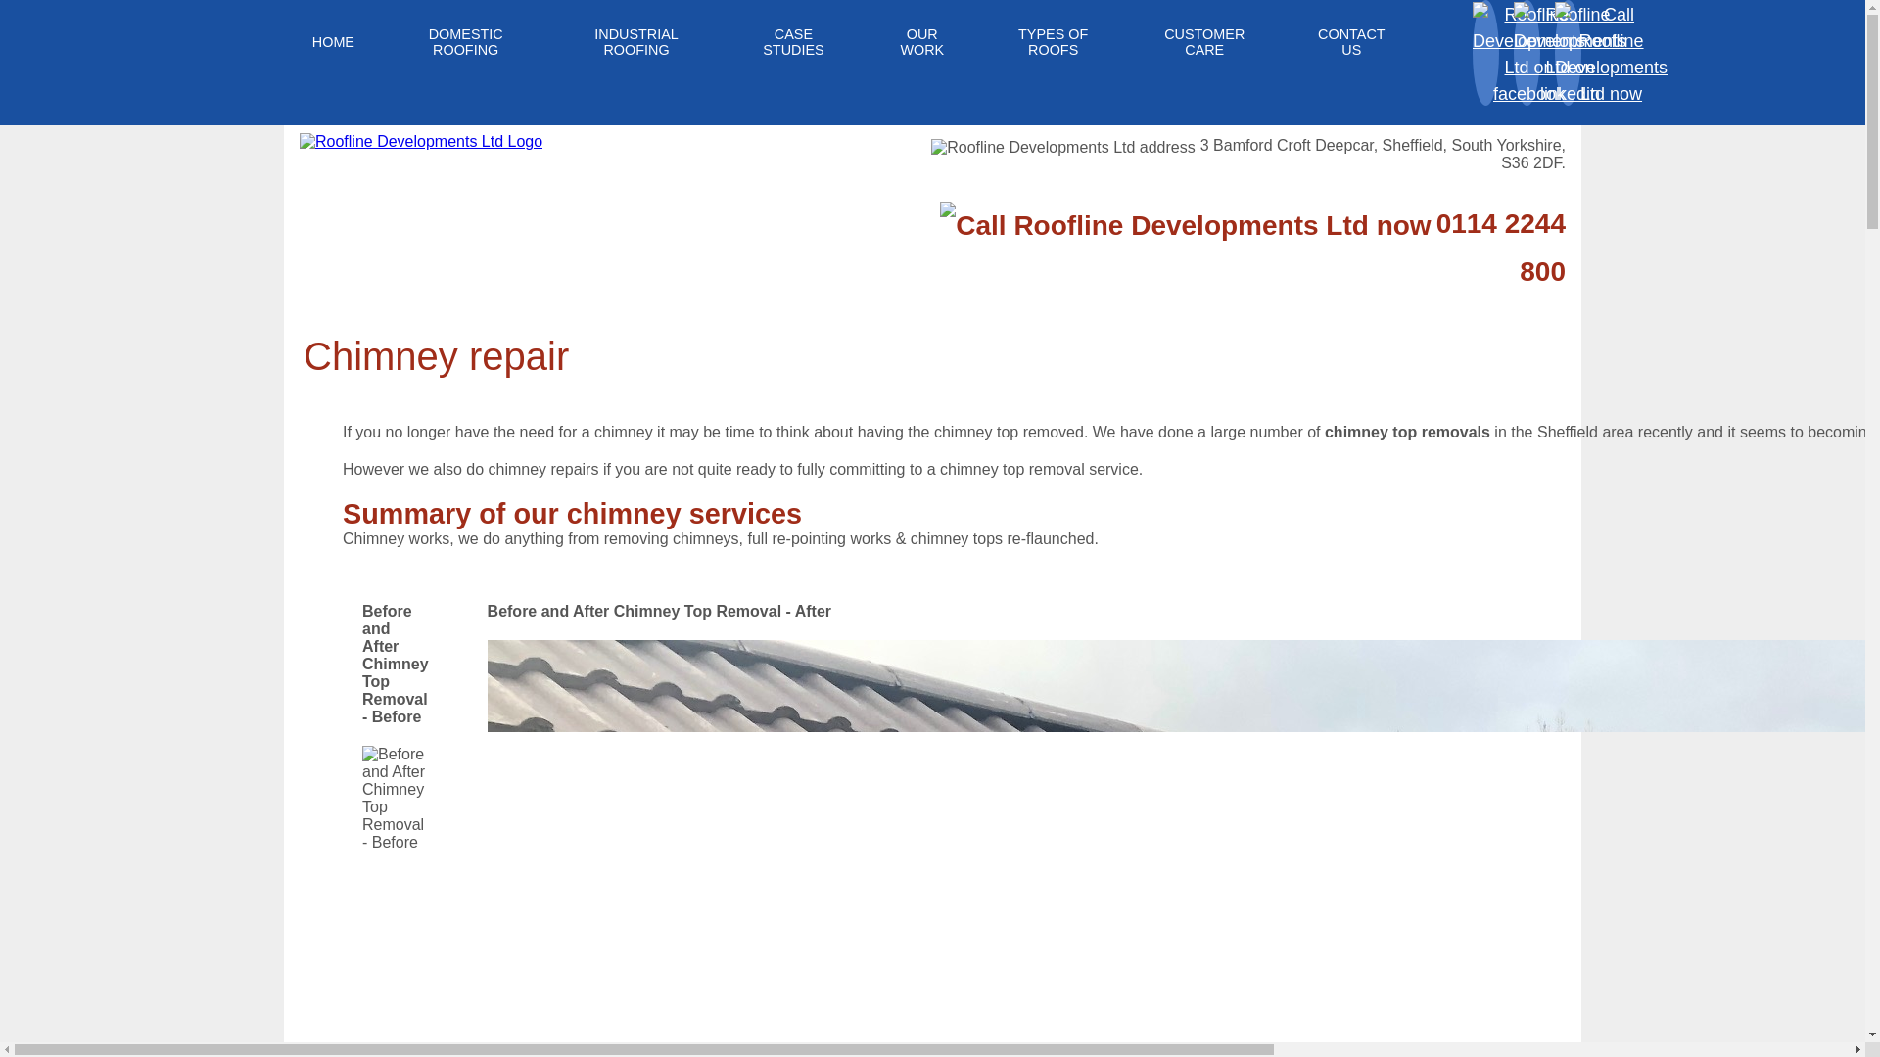 This screenshot has height=1057, width=1880. What do you see at coordinates (636, 43) in the screenshot?
I see `INDUSTRIAL ROOFING` at bounding box center [636, 43].